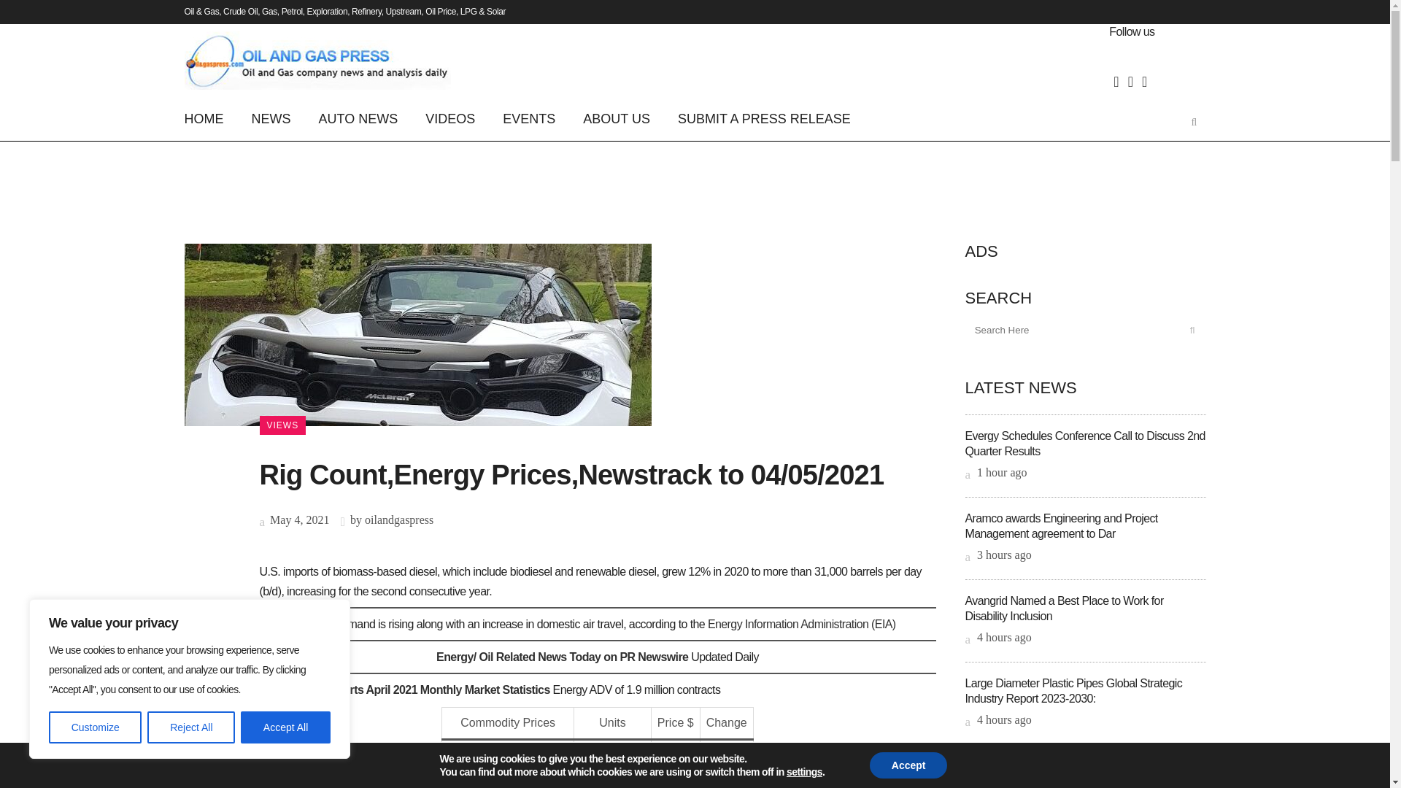  Describe the element at coordinates (1064, 609) in the screenshot. I see `Avangrid Named a Best Place to Work for Disability Inclusion` at that location.